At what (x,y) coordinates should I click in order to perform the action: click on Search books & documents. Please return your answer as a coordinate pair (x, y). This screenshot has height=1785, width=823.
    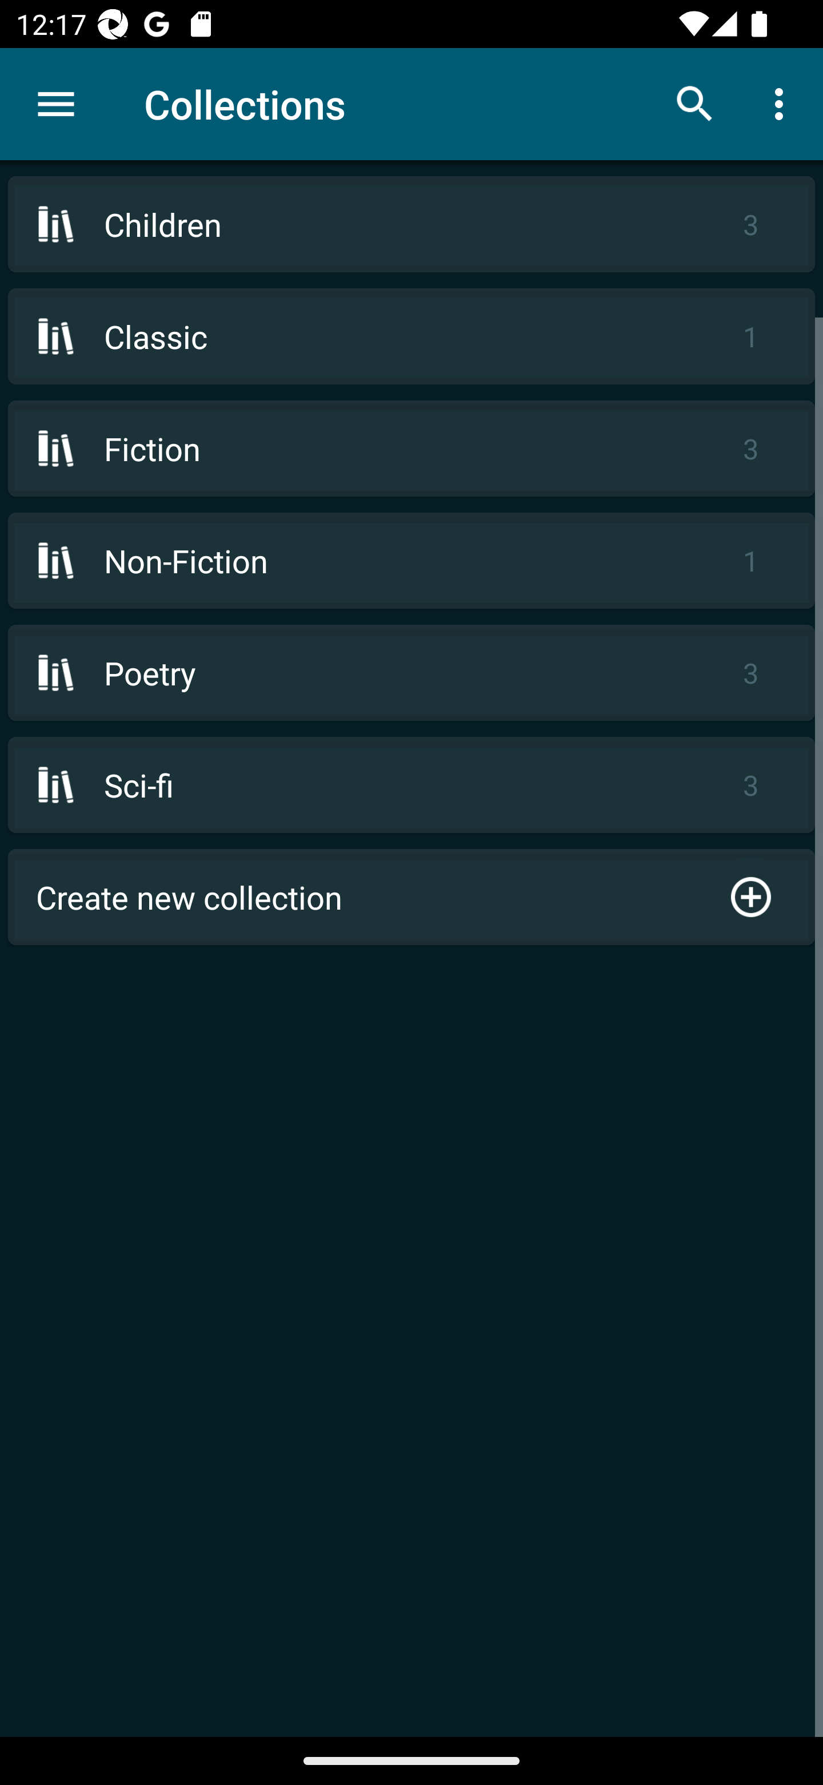
    Looking at the image, I should click on (695, 103).